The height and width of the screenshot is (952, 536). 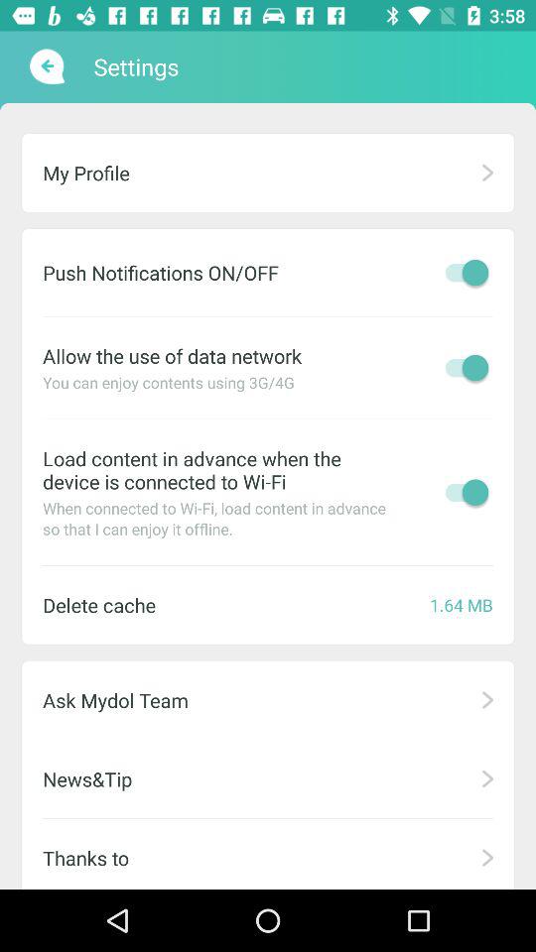 I want to click on turn off/on setting, so click(x=462, y=492).